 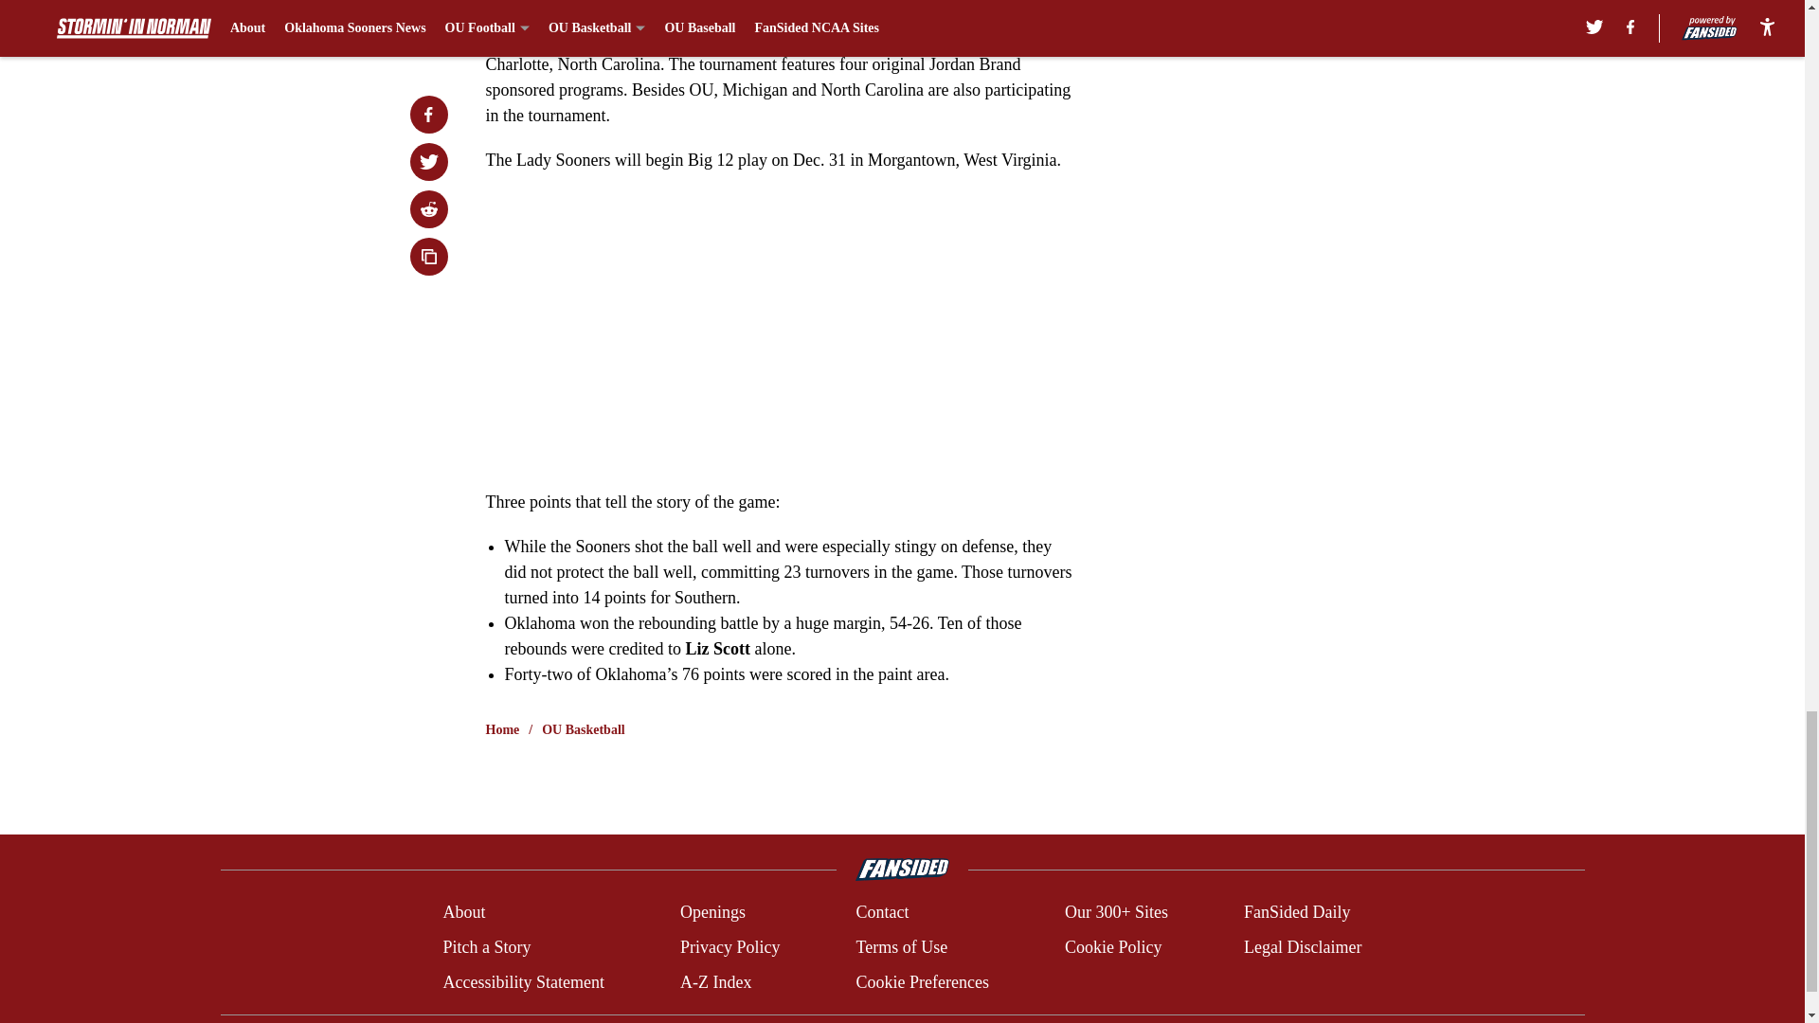 I want to click on Legal Disclaimer, so click(x=1302, y=947).